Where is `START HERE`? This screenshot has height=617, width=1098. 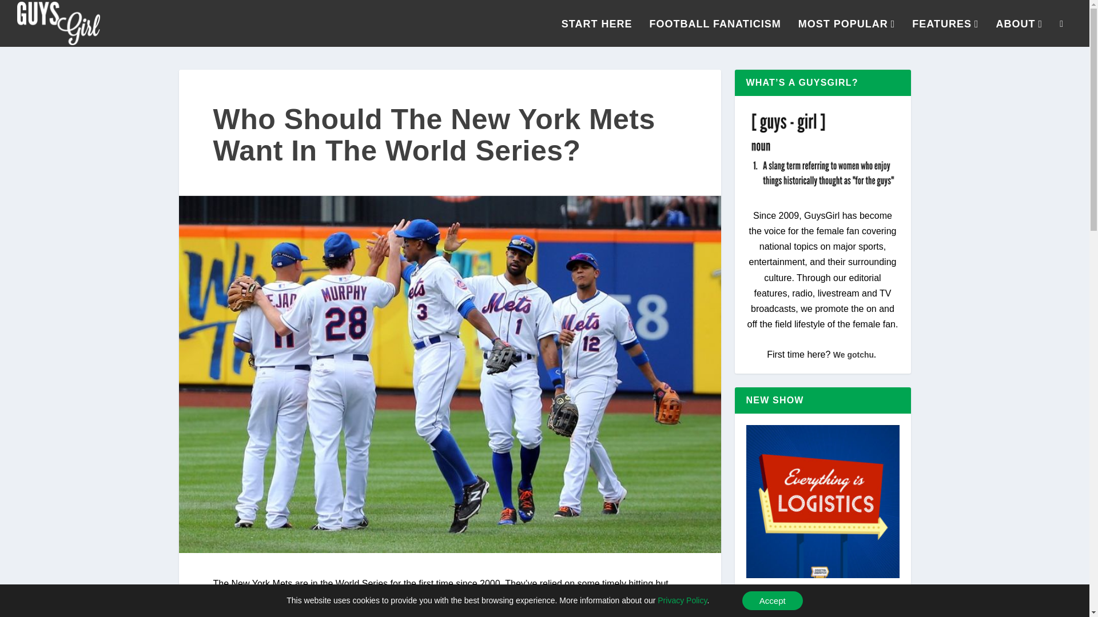
START HERE is located at coordinates (596, 33).